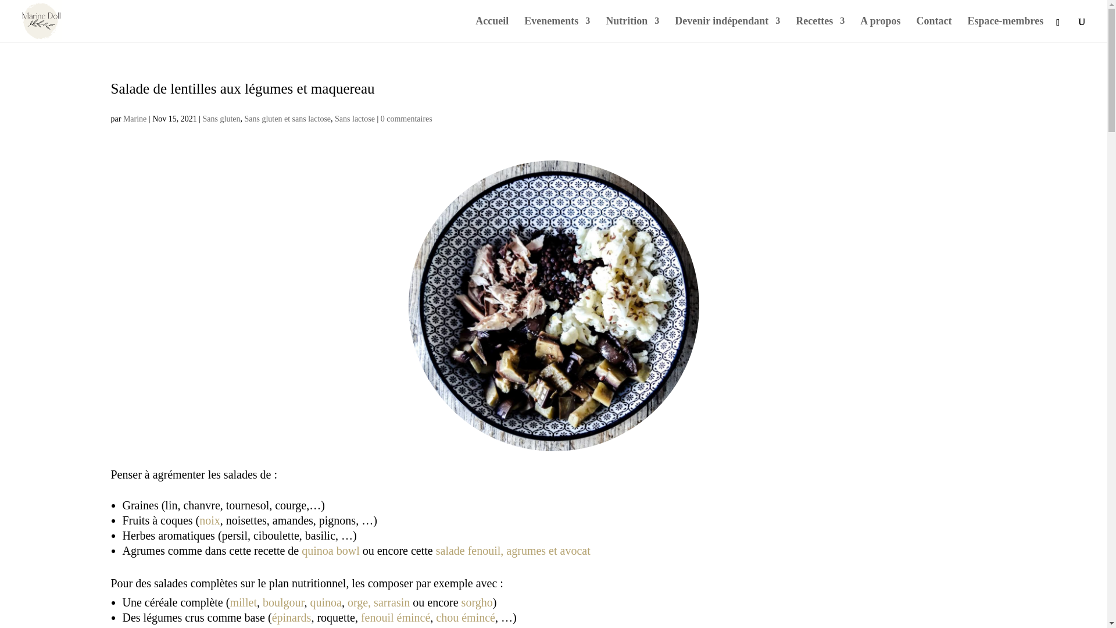  What do you see at coordinates (513, 551) in the screenshot?
I see `salade fenouil, agrumes et avocat` at bounding box center [513, 551].